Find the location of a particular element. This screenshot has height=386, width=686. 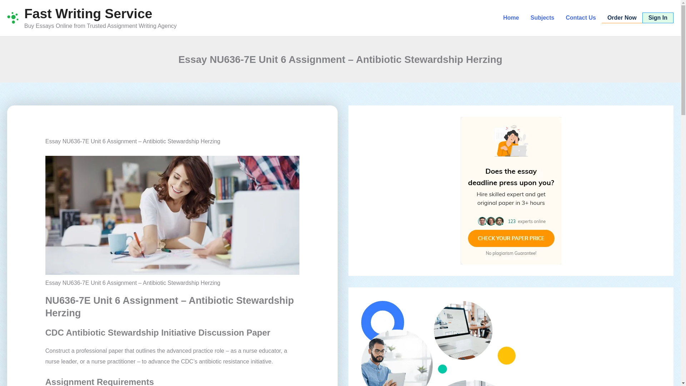

Contact Us is located at coordinates (580, 18).